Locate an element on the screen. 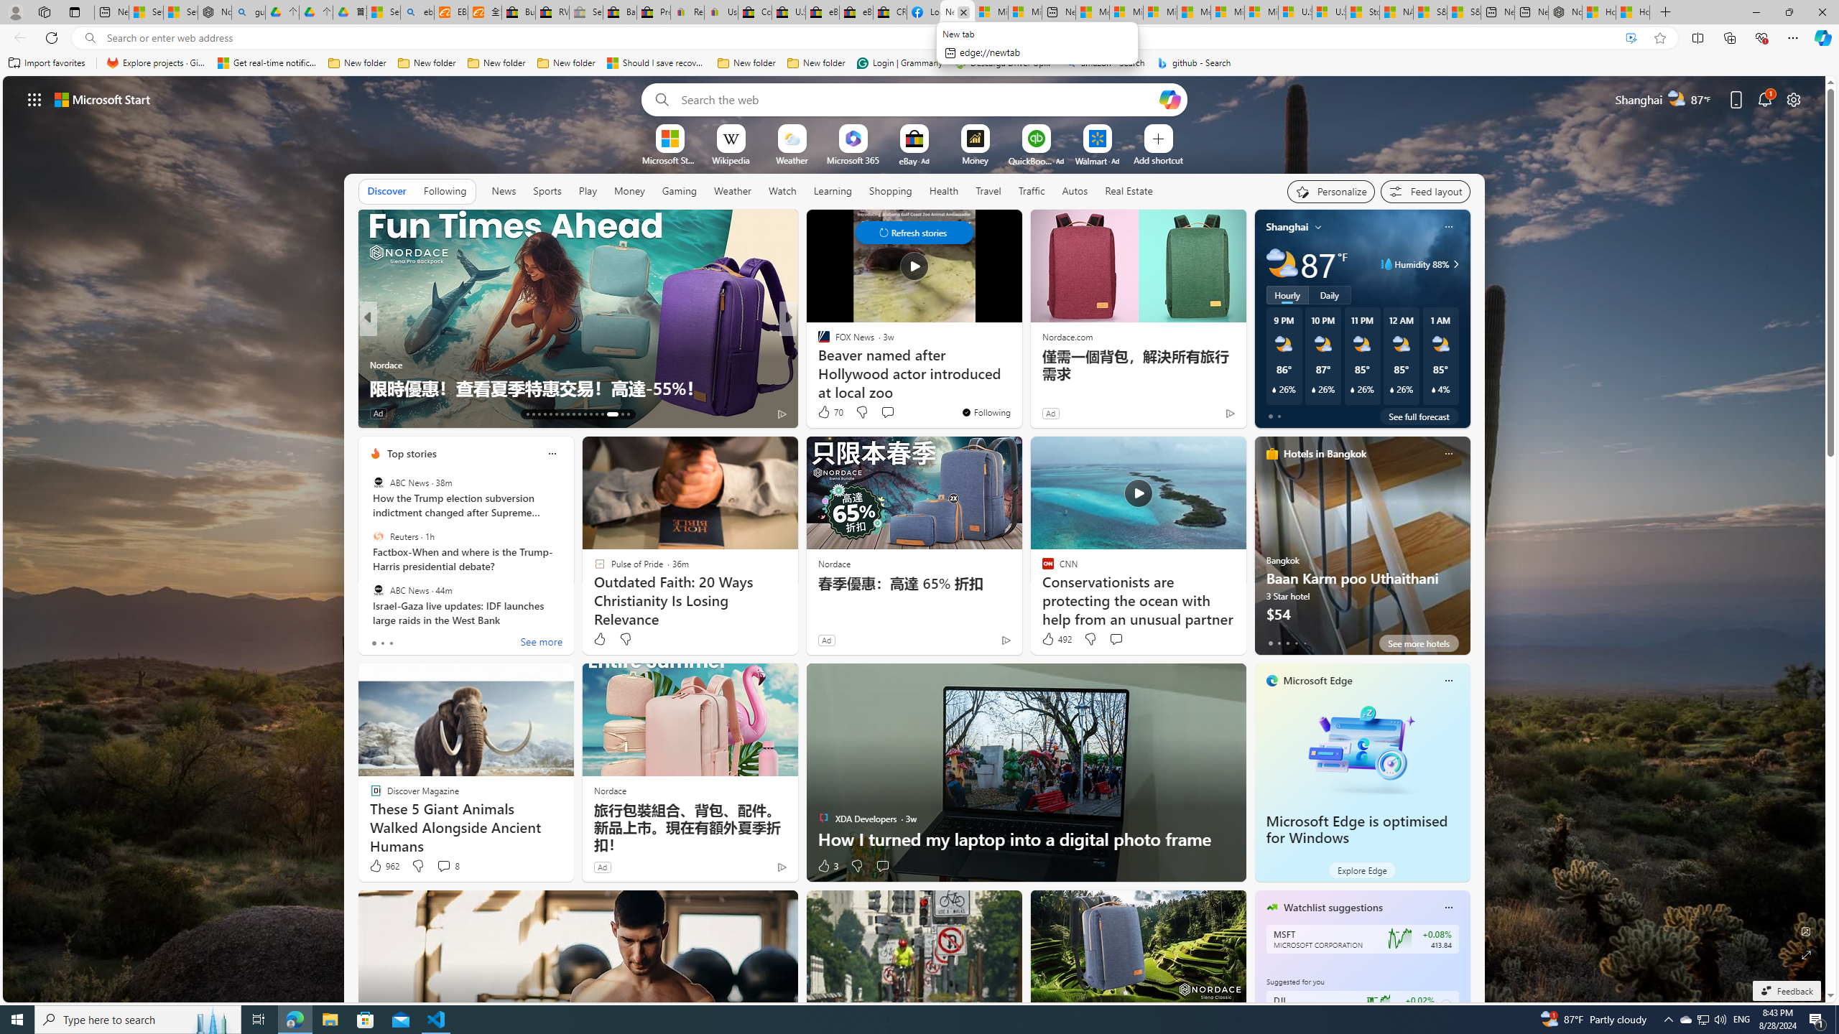 The width and height of the screenshot is (1839, 1034). 70 Like is located at coordinates (830, 412).